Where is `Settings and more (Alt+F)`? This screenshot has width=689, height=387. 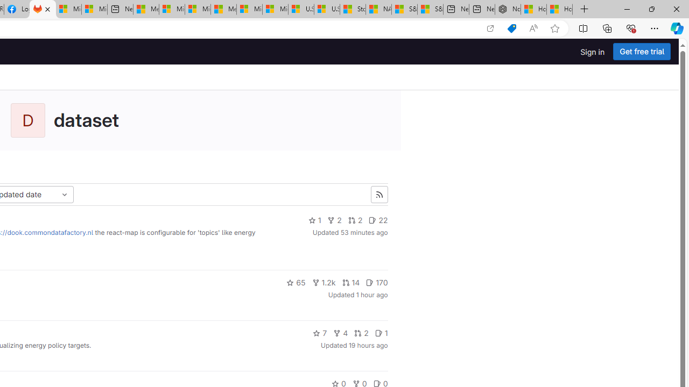 Settings and more (Alt+F) is located at coordinates (655, 28).